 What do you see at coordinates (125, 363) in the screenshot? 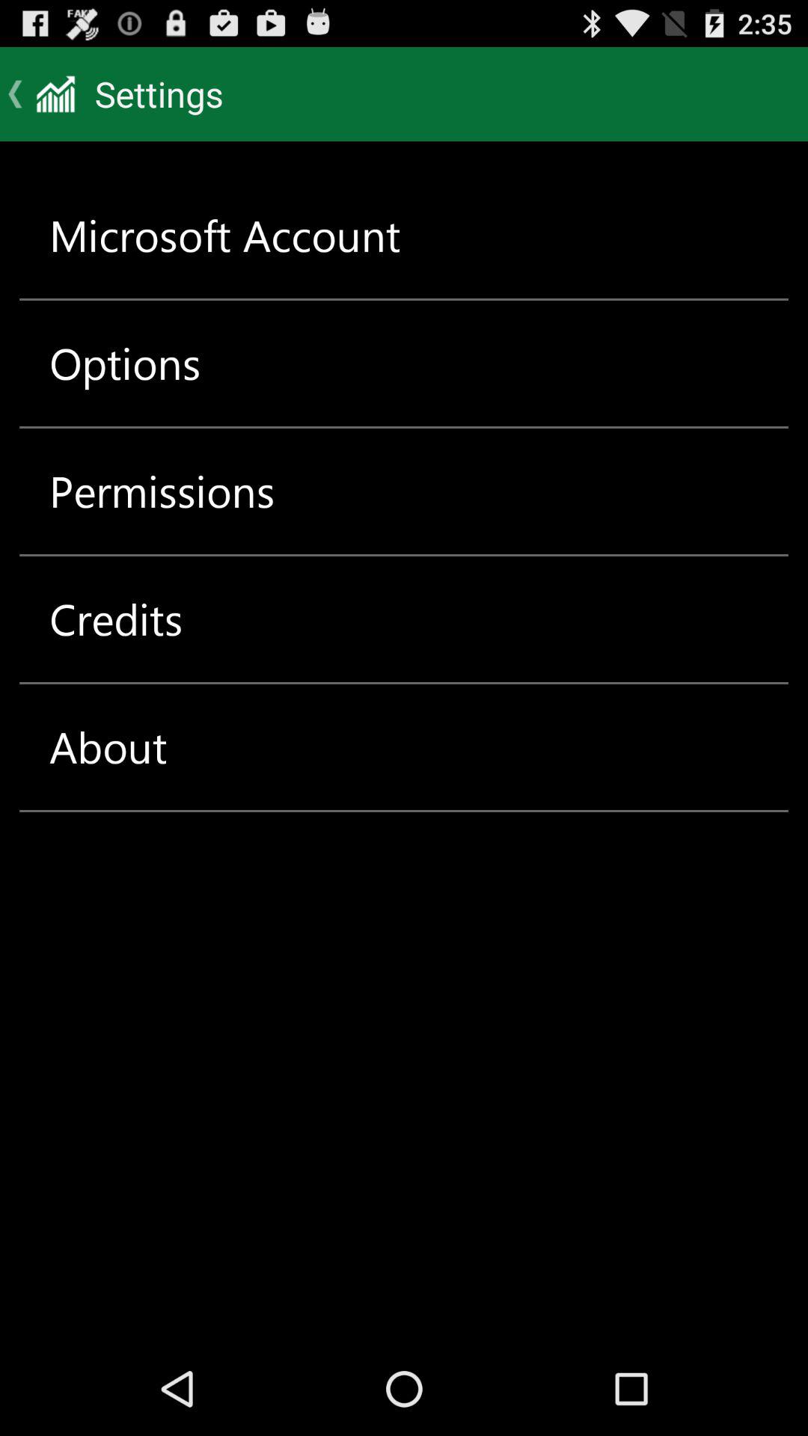
I see `press the icon above the permissions icon` at bounding box center [125, 363].